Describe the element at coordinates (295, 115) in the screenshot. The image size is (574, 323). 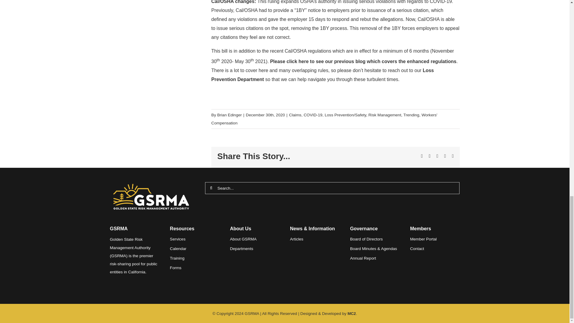
I see `Claims` at that location.